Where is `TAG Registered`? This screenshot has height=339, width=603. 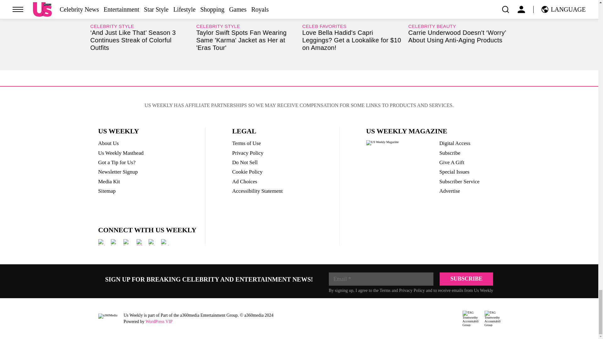 TAG Registered is located at coordinates (470, 319).